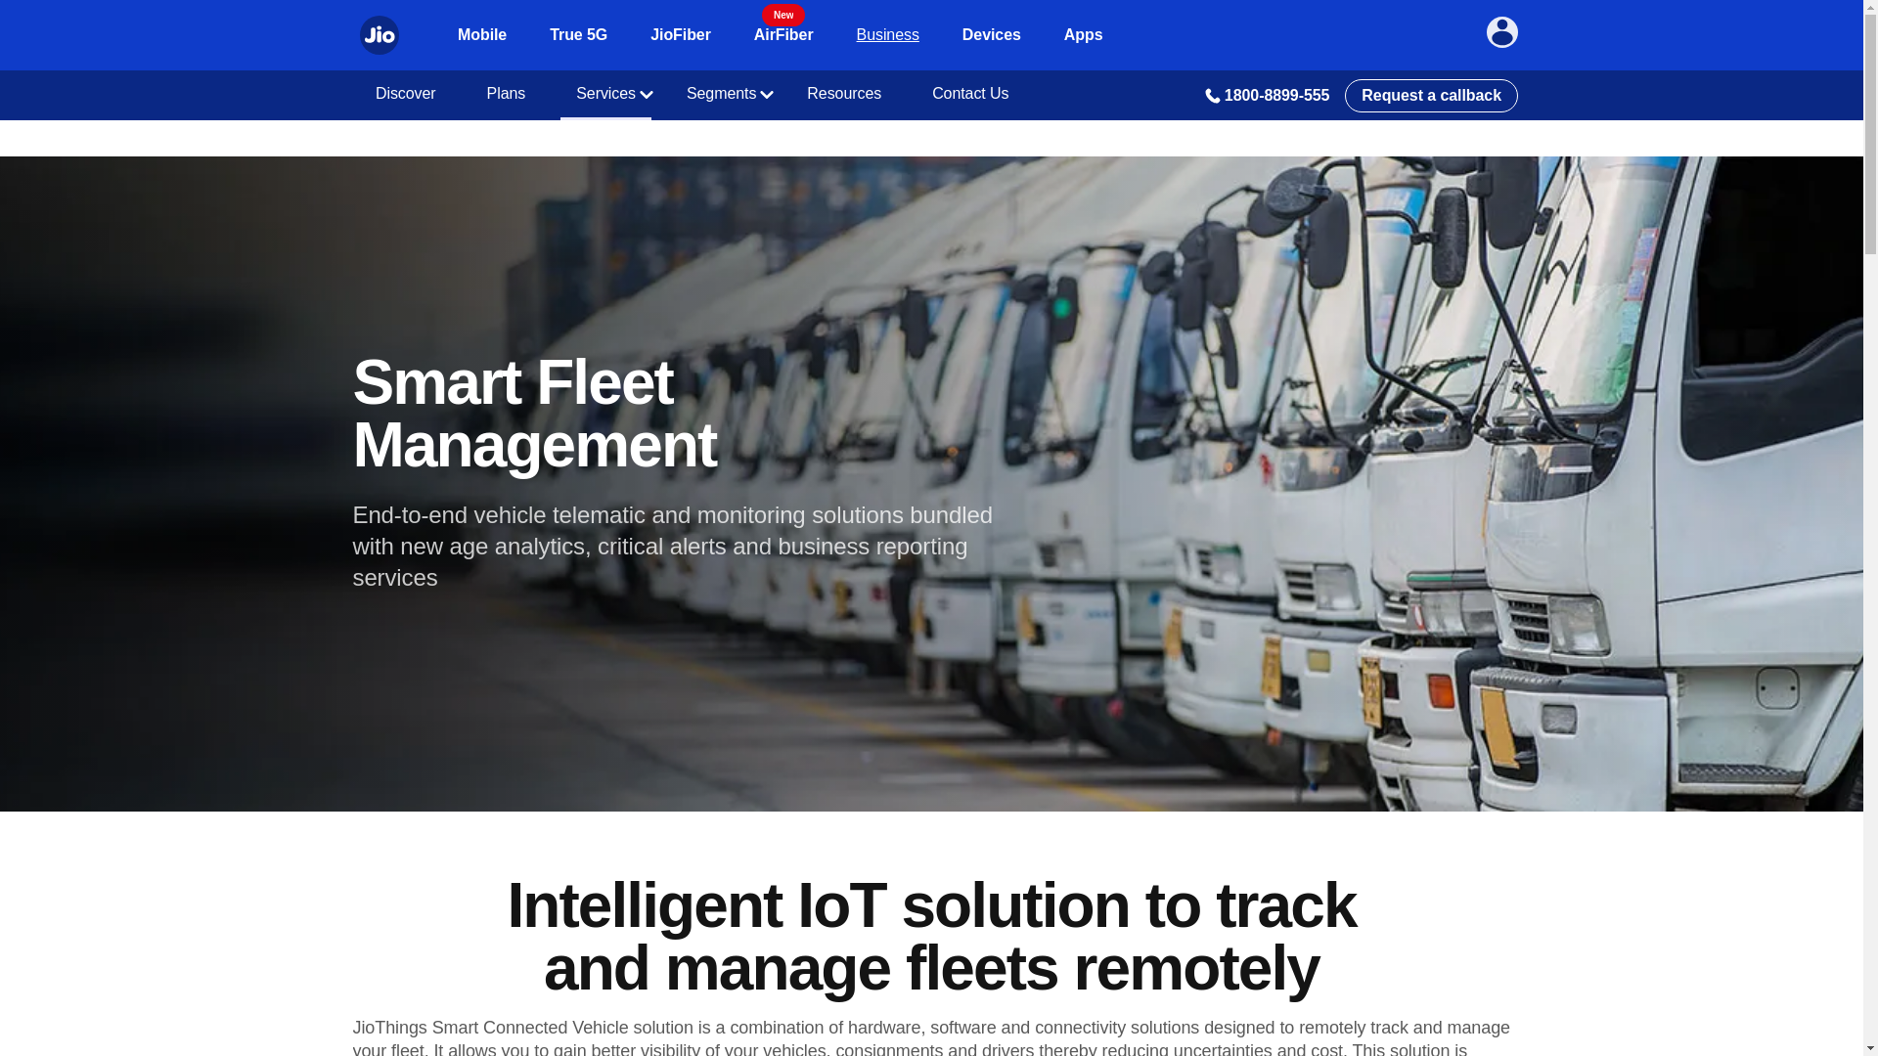 The image size is (1878, 1056). I want to click on Discover, so click(406, 96).